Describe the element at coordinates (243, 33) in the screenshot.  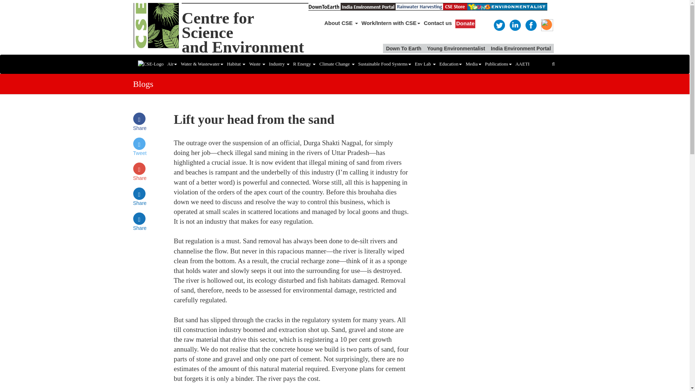
I see `Young Environmentalist` at that location.